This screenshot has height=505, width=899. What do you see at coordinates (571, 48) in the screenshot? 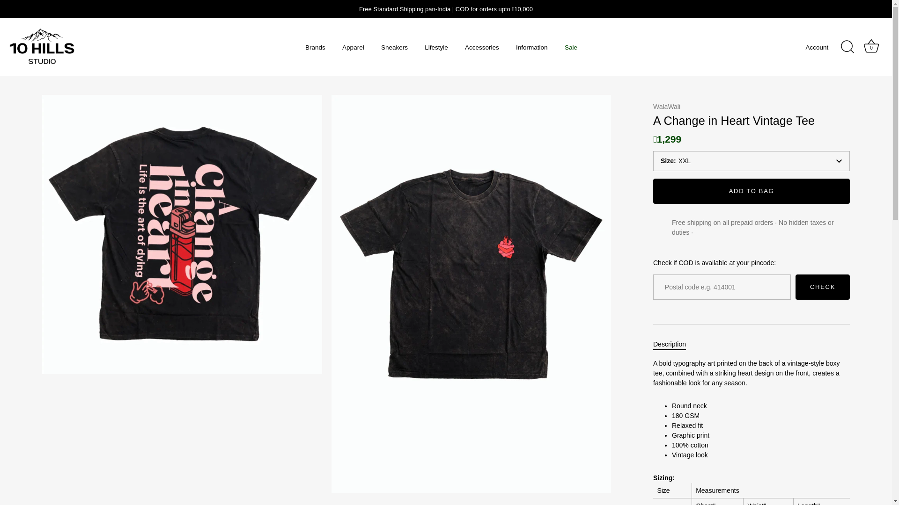
I see `Sale` at bounding box center [571, 48].